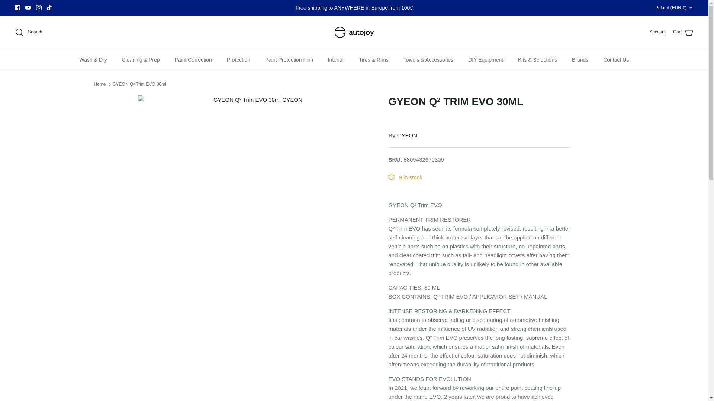 The width and height of the screenshot is (714, 401). I want to click on Account, so click(657, 32).